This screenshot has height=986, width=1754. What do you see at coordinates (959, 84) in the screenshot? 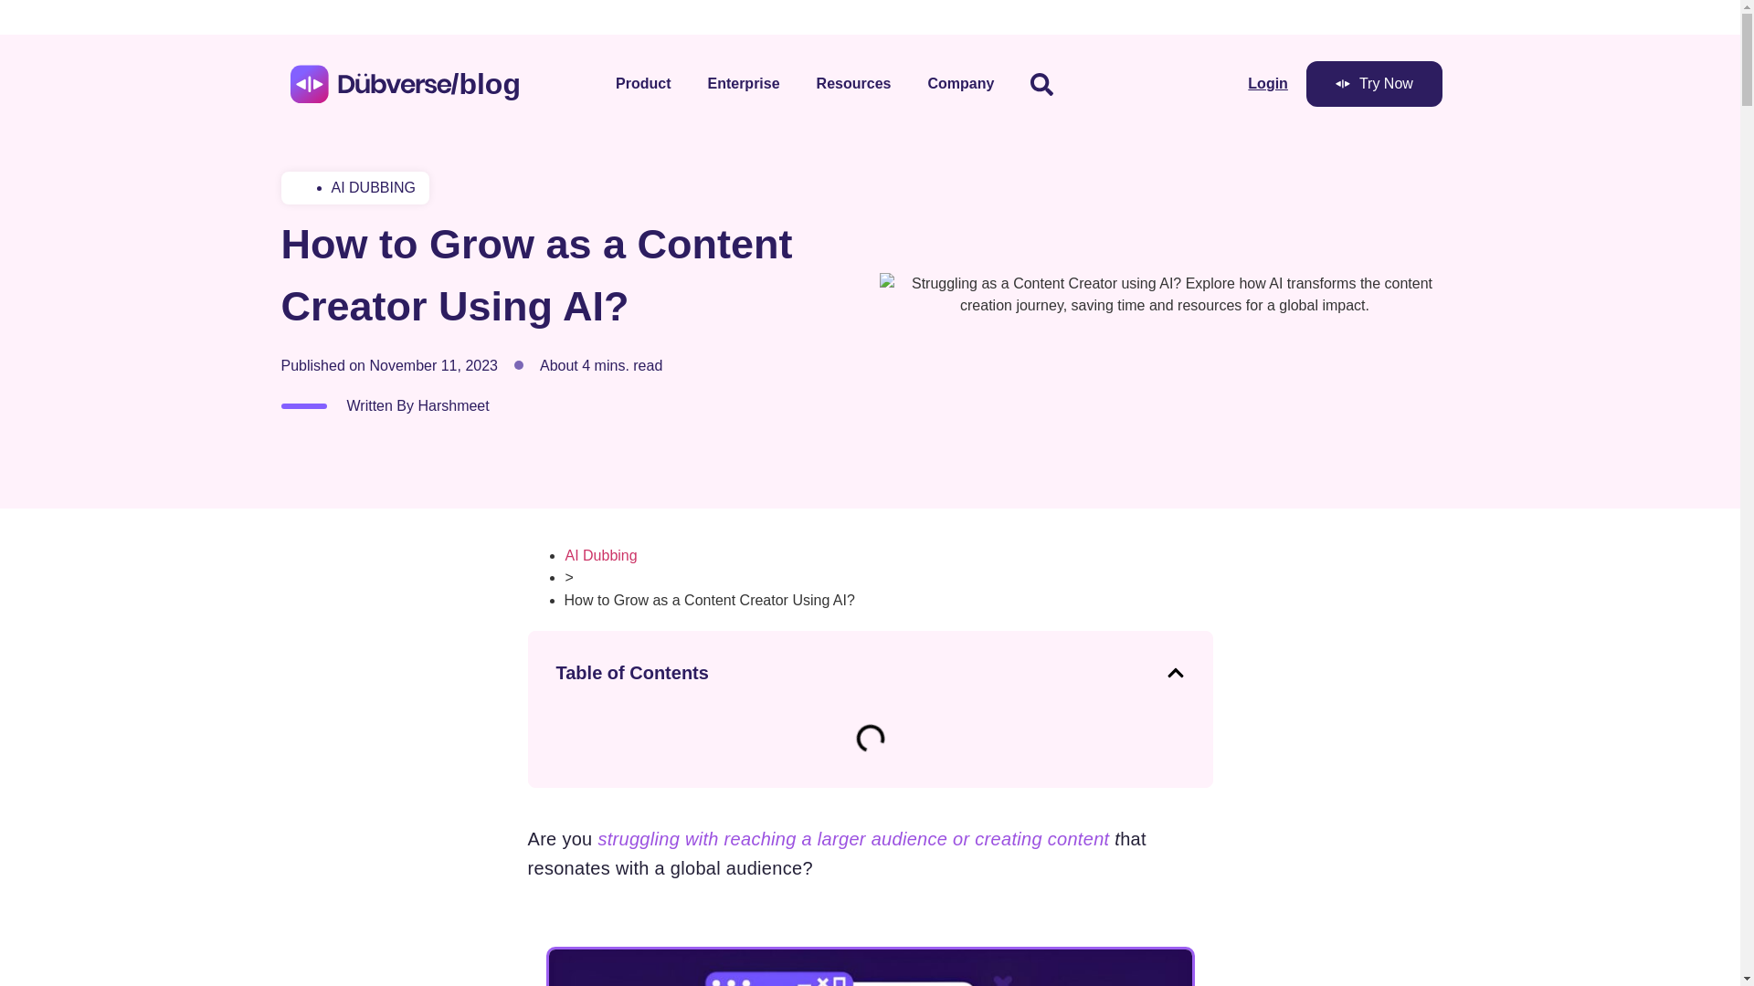
I see `Company` at bounding box center [959, 84].